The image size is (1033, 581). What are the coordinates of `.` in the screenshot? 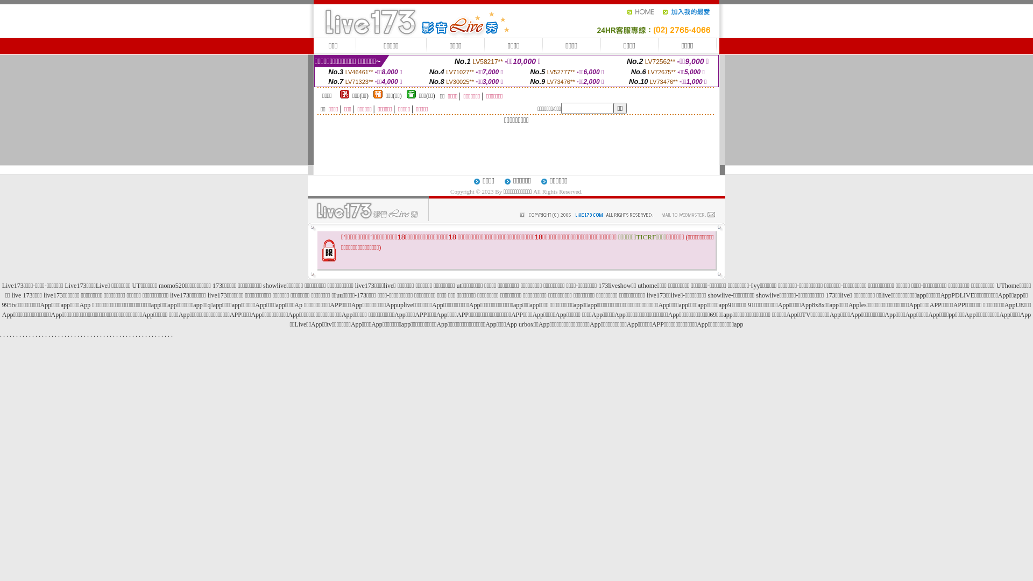 It's located at (146, 335).